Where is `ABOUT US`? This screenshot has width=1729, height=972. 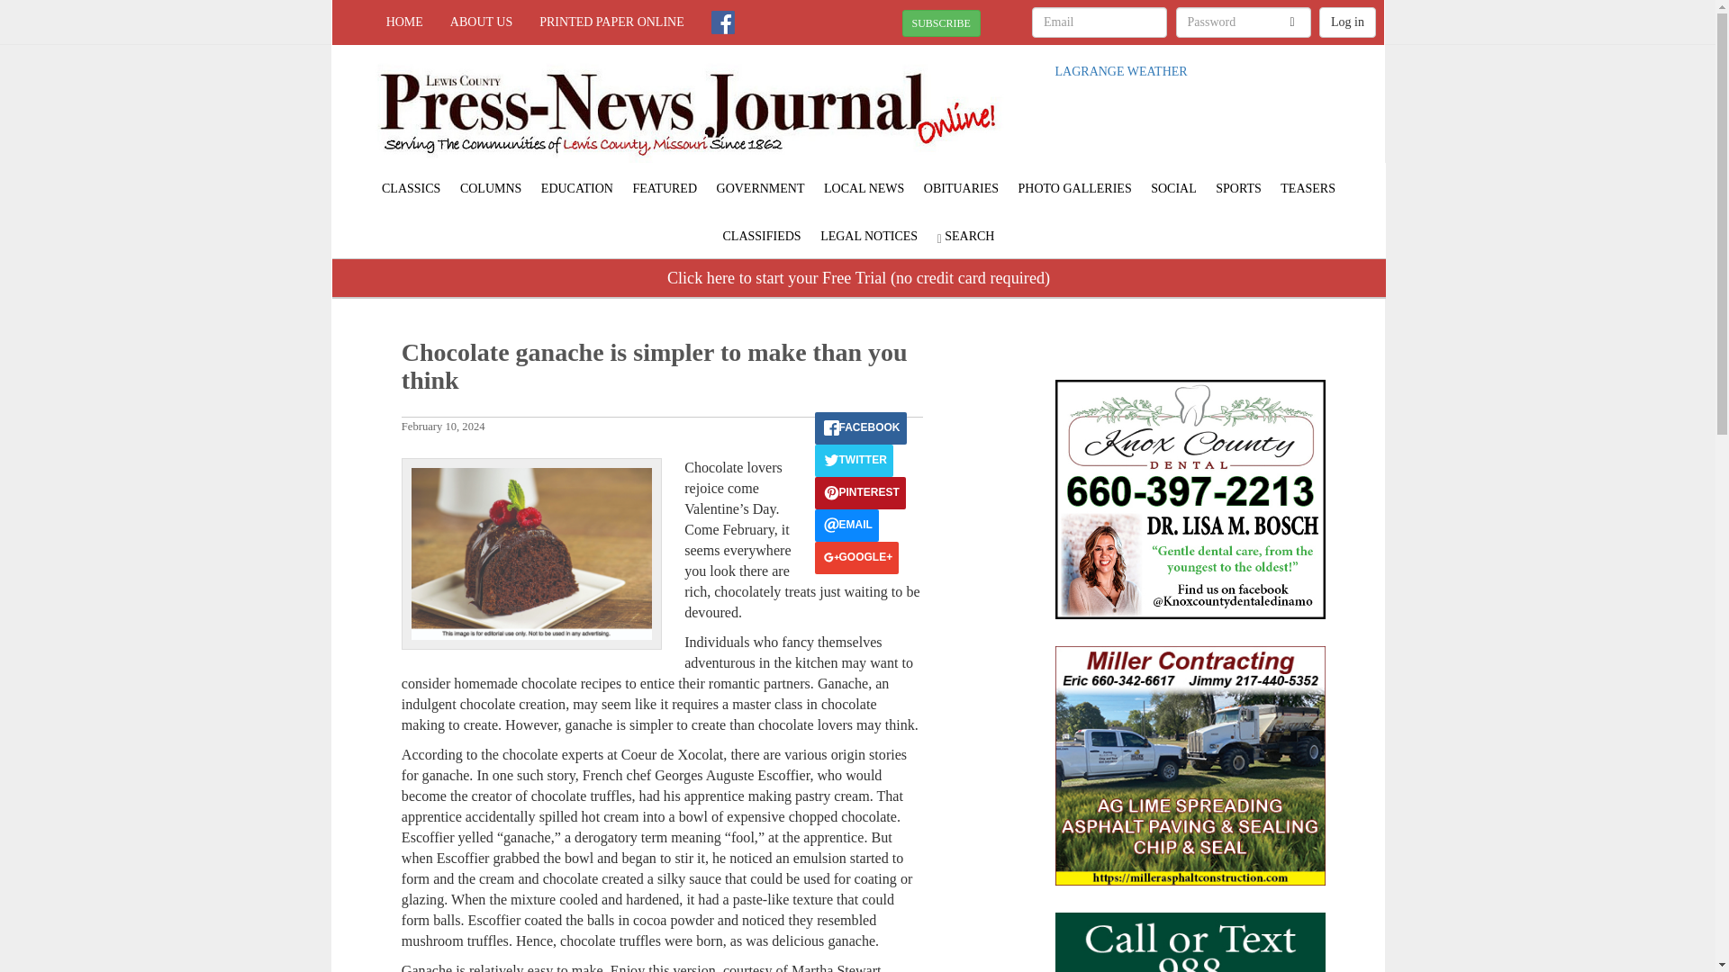 ABOUT US is located at coordinates (481, 22).